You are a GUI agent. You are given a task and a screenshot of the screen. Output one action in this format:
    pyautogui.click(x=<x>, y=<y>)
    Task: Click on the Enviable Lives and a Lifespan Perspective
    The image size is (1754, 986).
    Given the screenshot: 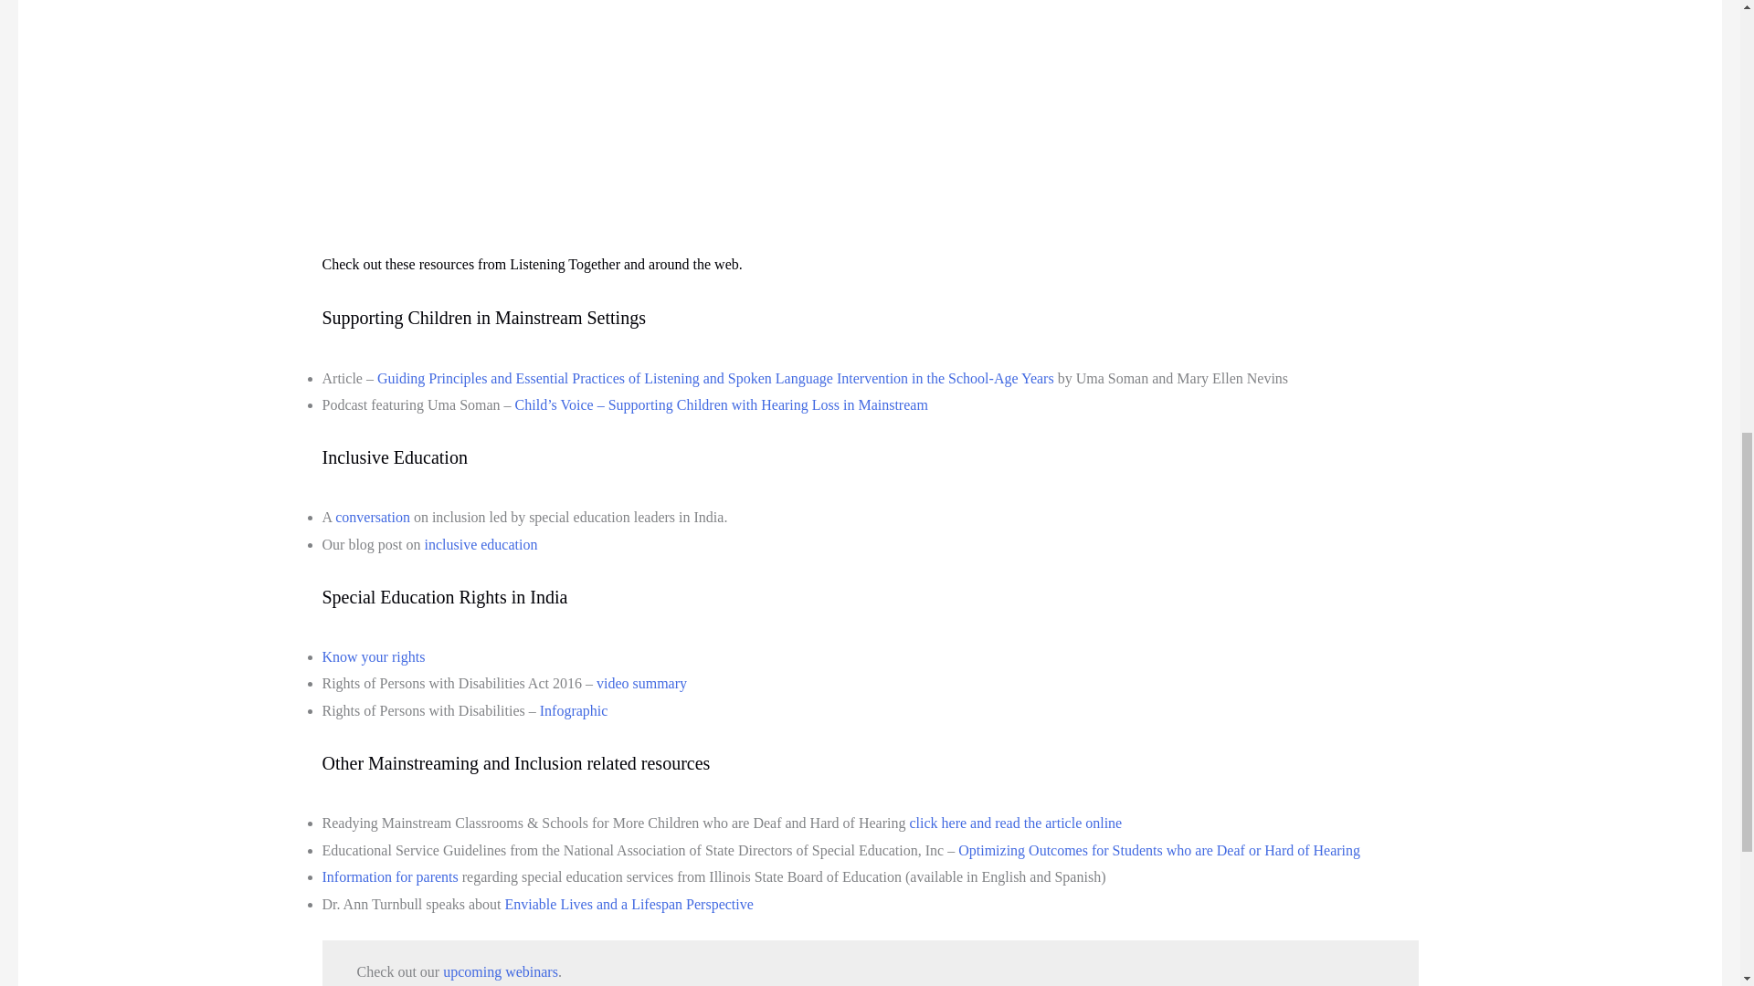 What is the action you would take?
    pyautogui.click(x=629, y=904)
    